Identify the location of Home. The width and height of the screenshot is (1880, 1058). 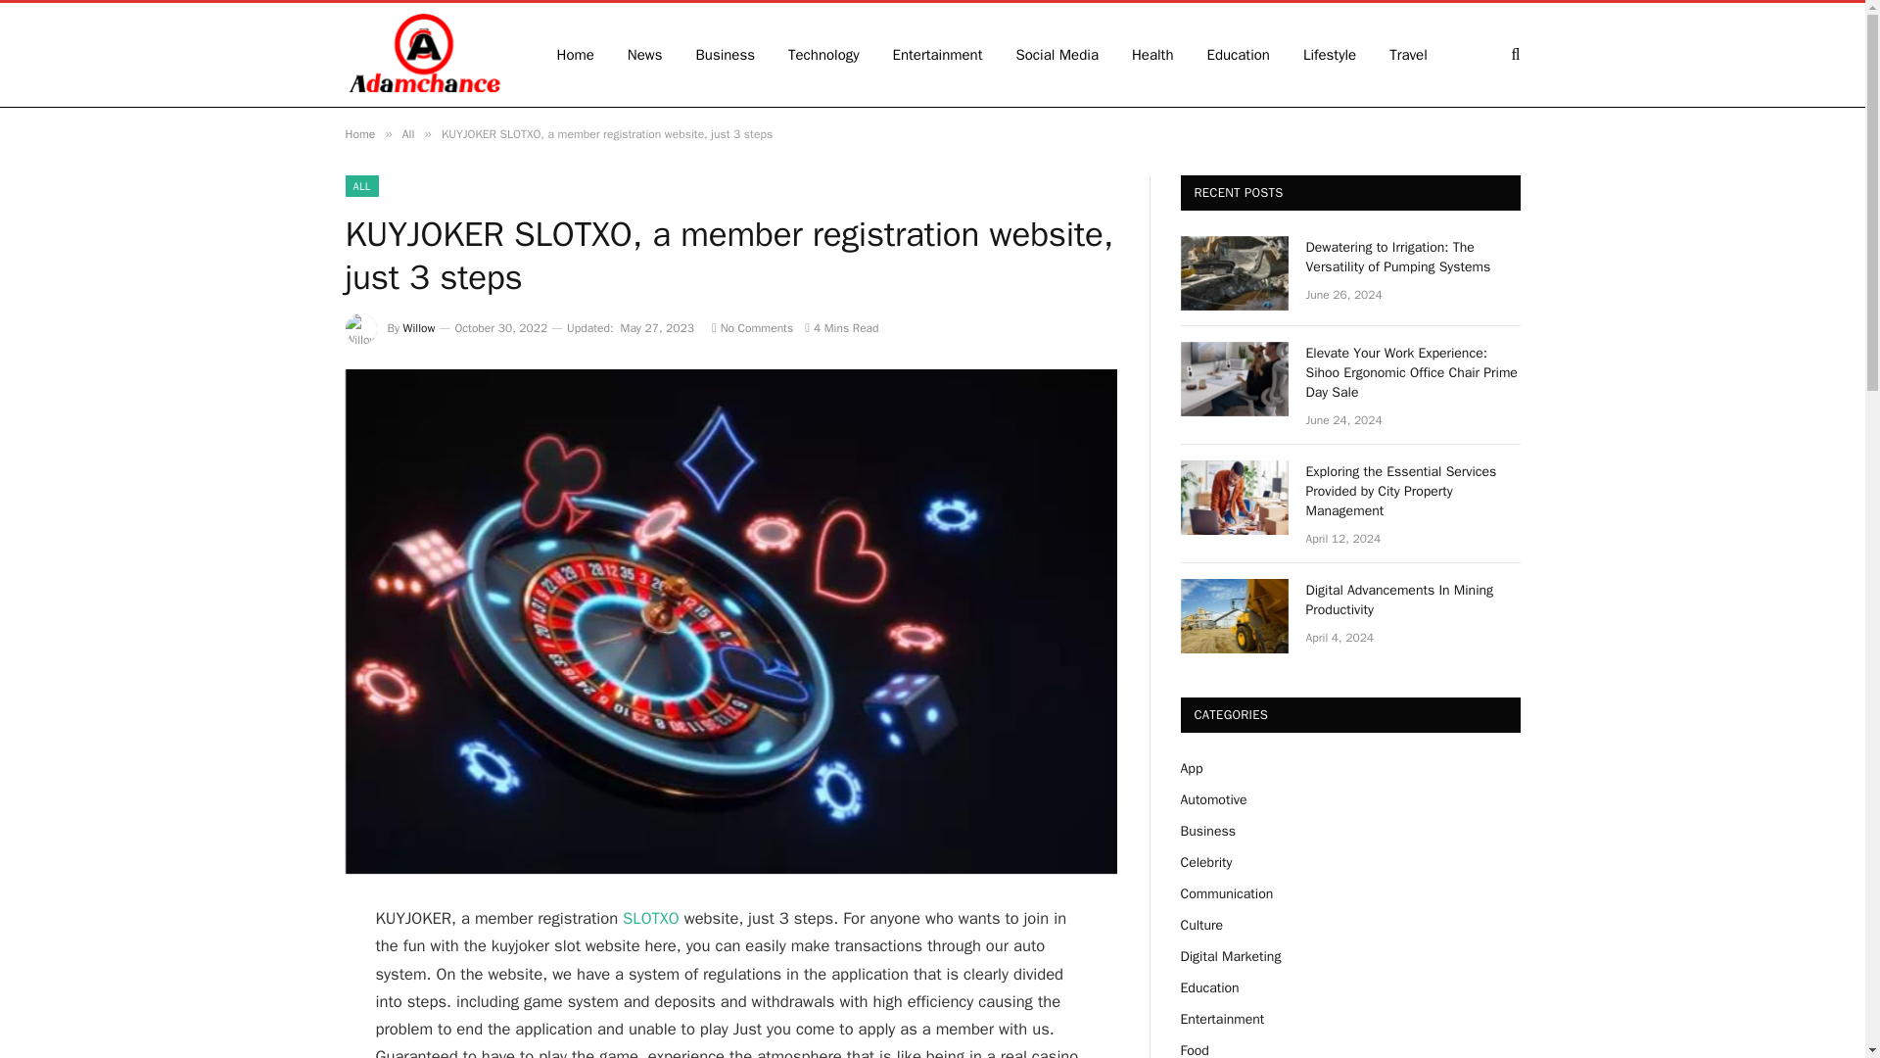
(576, 55).